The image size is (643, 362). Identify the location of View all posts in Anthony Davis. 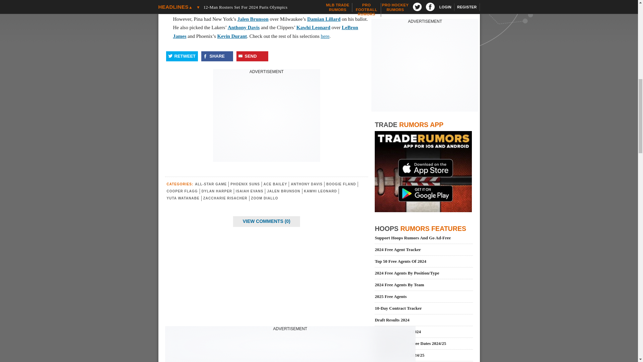
(306, 184).